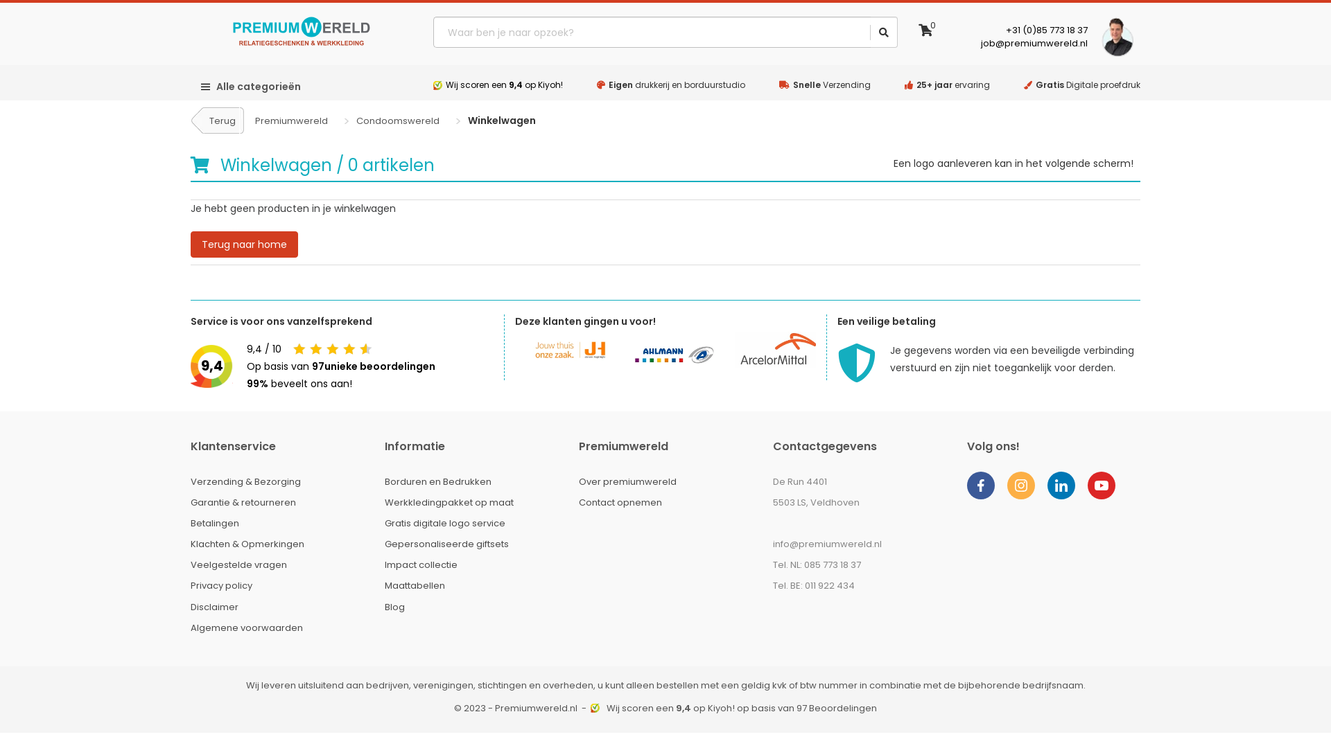 The height and width of the screenshot is (748, 1331). I want to click on Group 26, so click(981, 492).